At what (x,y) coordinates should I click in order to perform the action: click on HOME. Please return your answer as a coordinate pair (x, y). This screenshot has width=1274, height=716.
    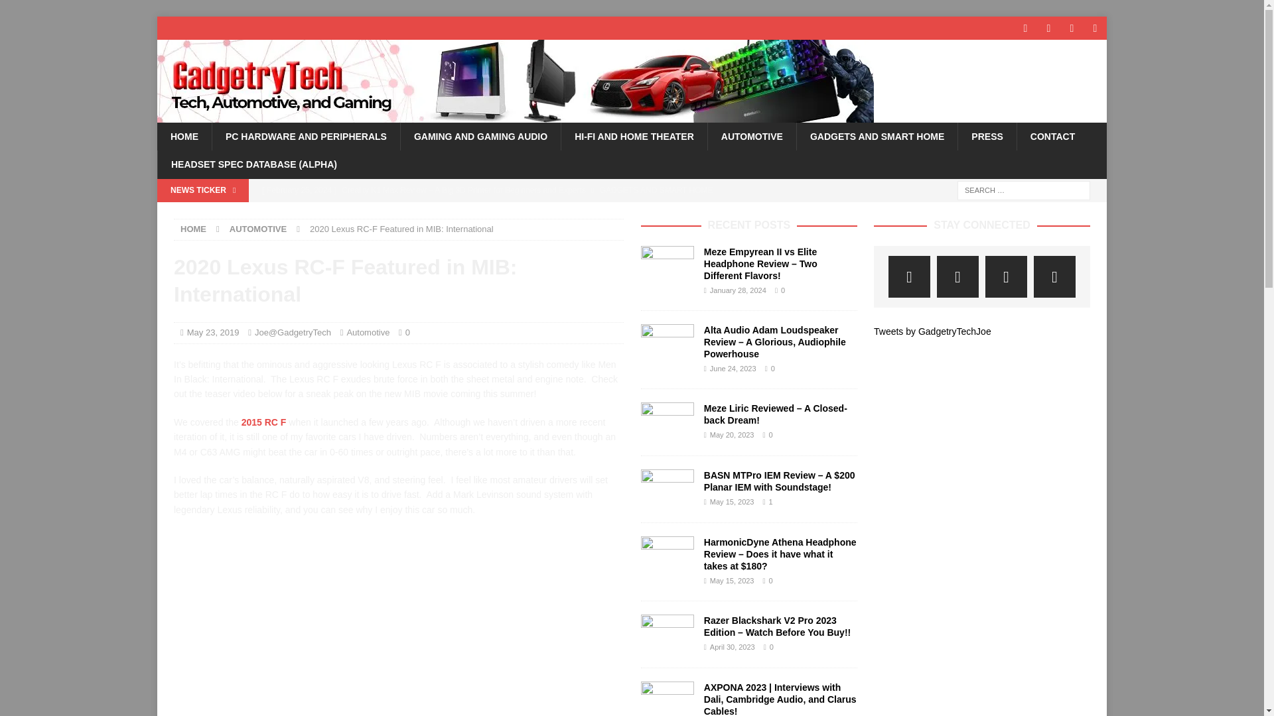
    Looking at the image, I should click on (194, 229).